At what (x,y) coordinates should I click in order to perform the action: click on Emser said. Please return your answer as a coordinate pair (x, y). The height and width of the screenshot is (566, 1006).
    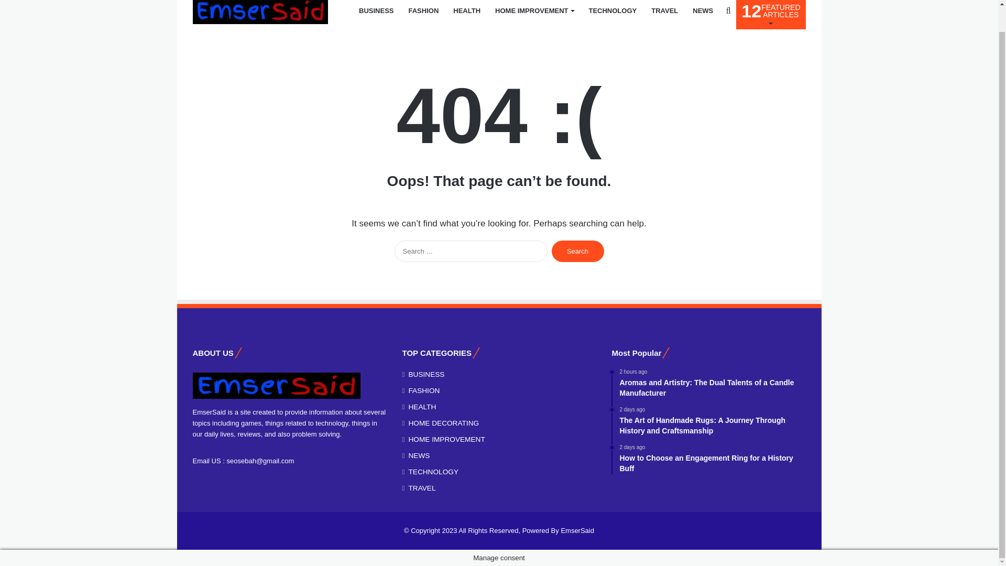
    Looking at the image, I should click on (466, 15).